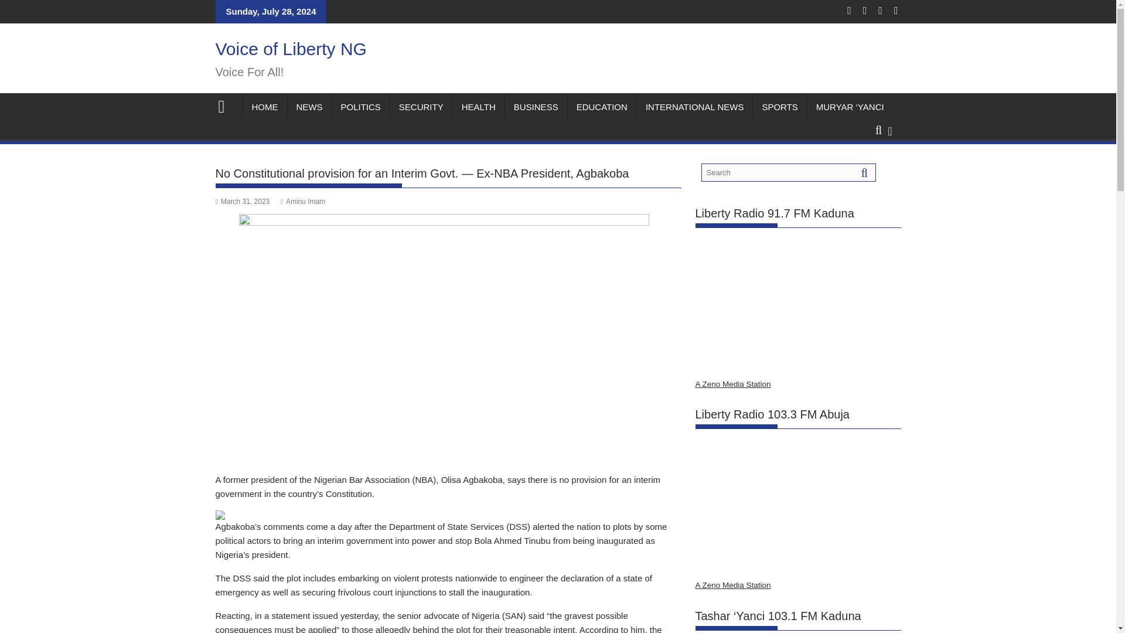 Image resolution: width=1125 pixels, height=633 pixels. I want to click on POLITICS, so click(360, 107).